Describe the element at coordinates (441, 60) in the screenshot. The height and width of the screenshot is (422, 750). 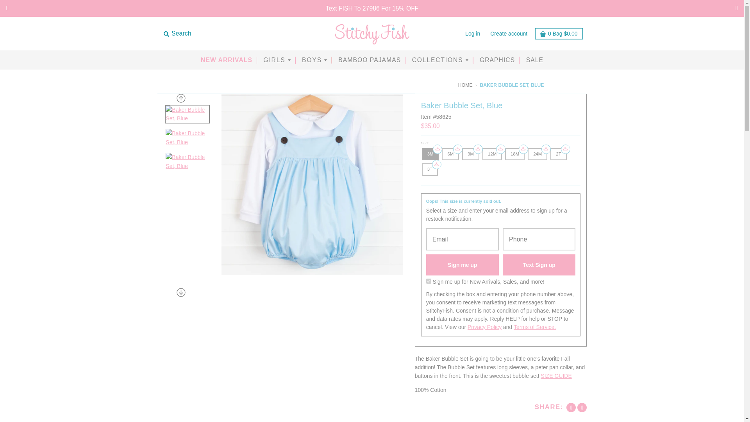
I see `COLLECTIONS` at that location.